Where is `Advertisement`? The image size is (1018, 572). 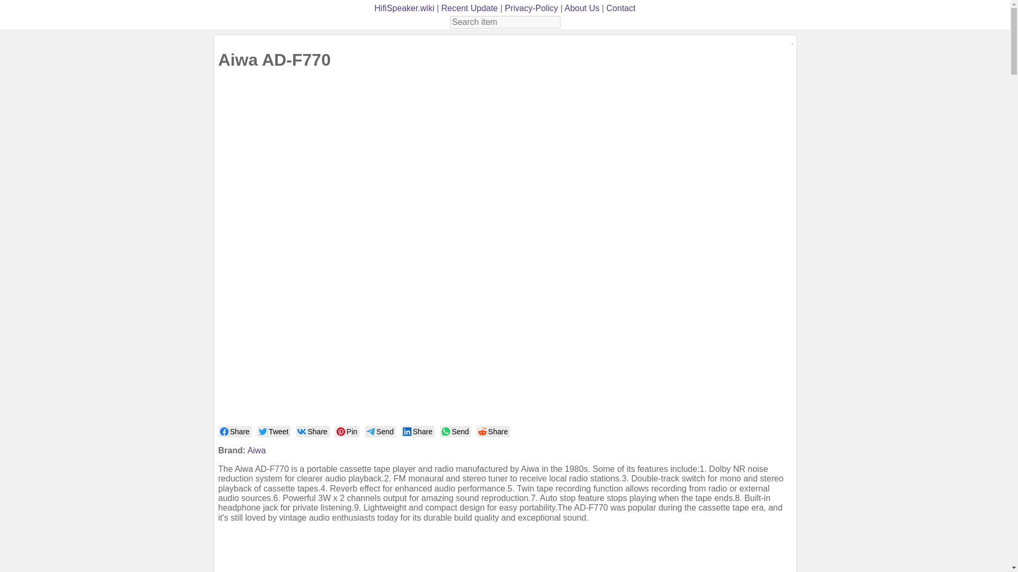
Advertisement is located at coordinates (505, 556).